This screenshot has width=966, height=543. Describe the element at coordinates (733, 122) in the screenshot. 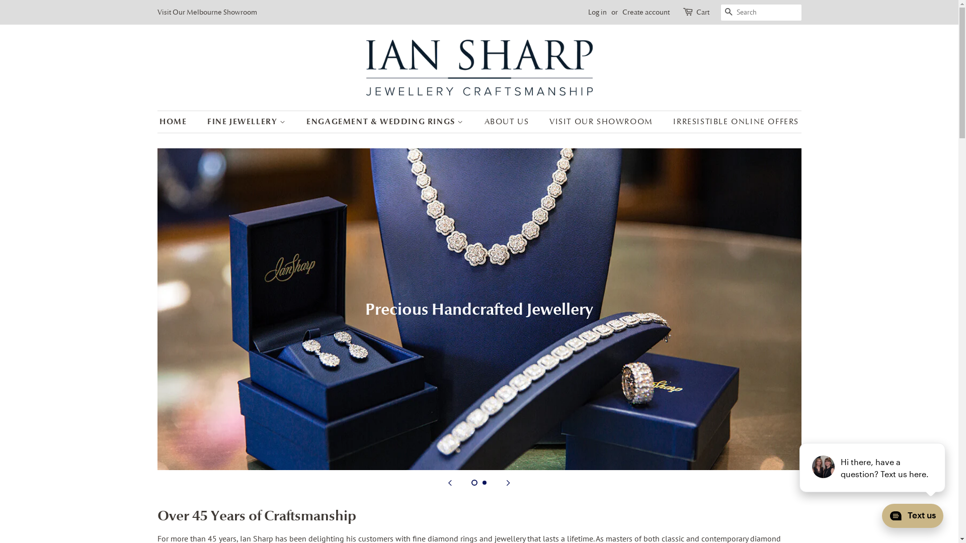

I see `IRRESISTIBLE ONLINE OFFERS` at that location.